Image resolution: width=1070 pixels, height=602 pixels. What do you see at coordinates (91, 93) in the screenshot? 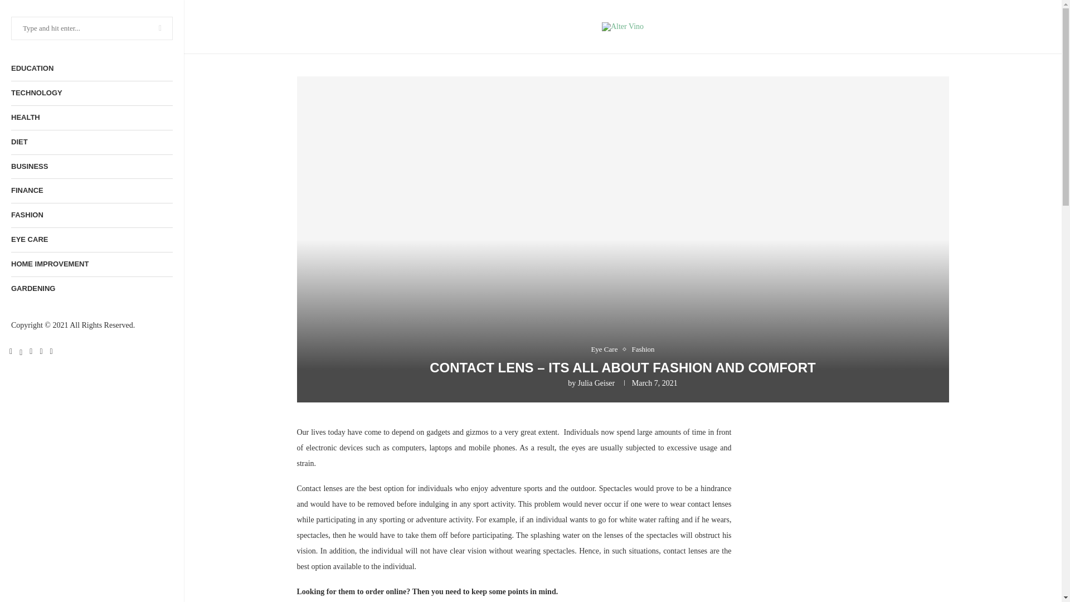
I see `TECHNOLOGY` at bounding box center [91, 93].